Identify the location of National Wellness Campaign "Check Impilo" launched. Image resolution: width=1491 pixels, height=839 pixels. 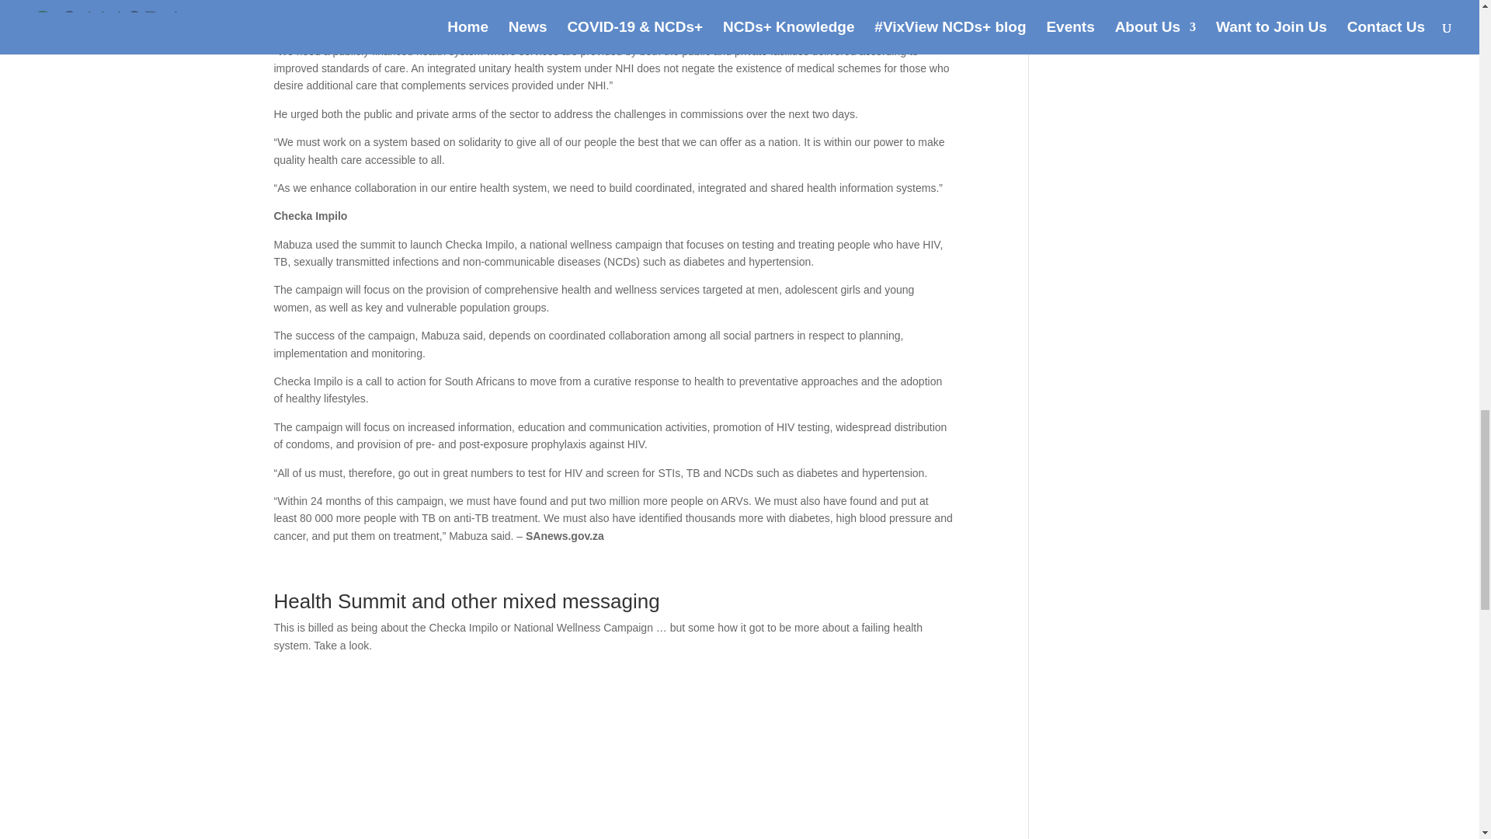
(613, 752).